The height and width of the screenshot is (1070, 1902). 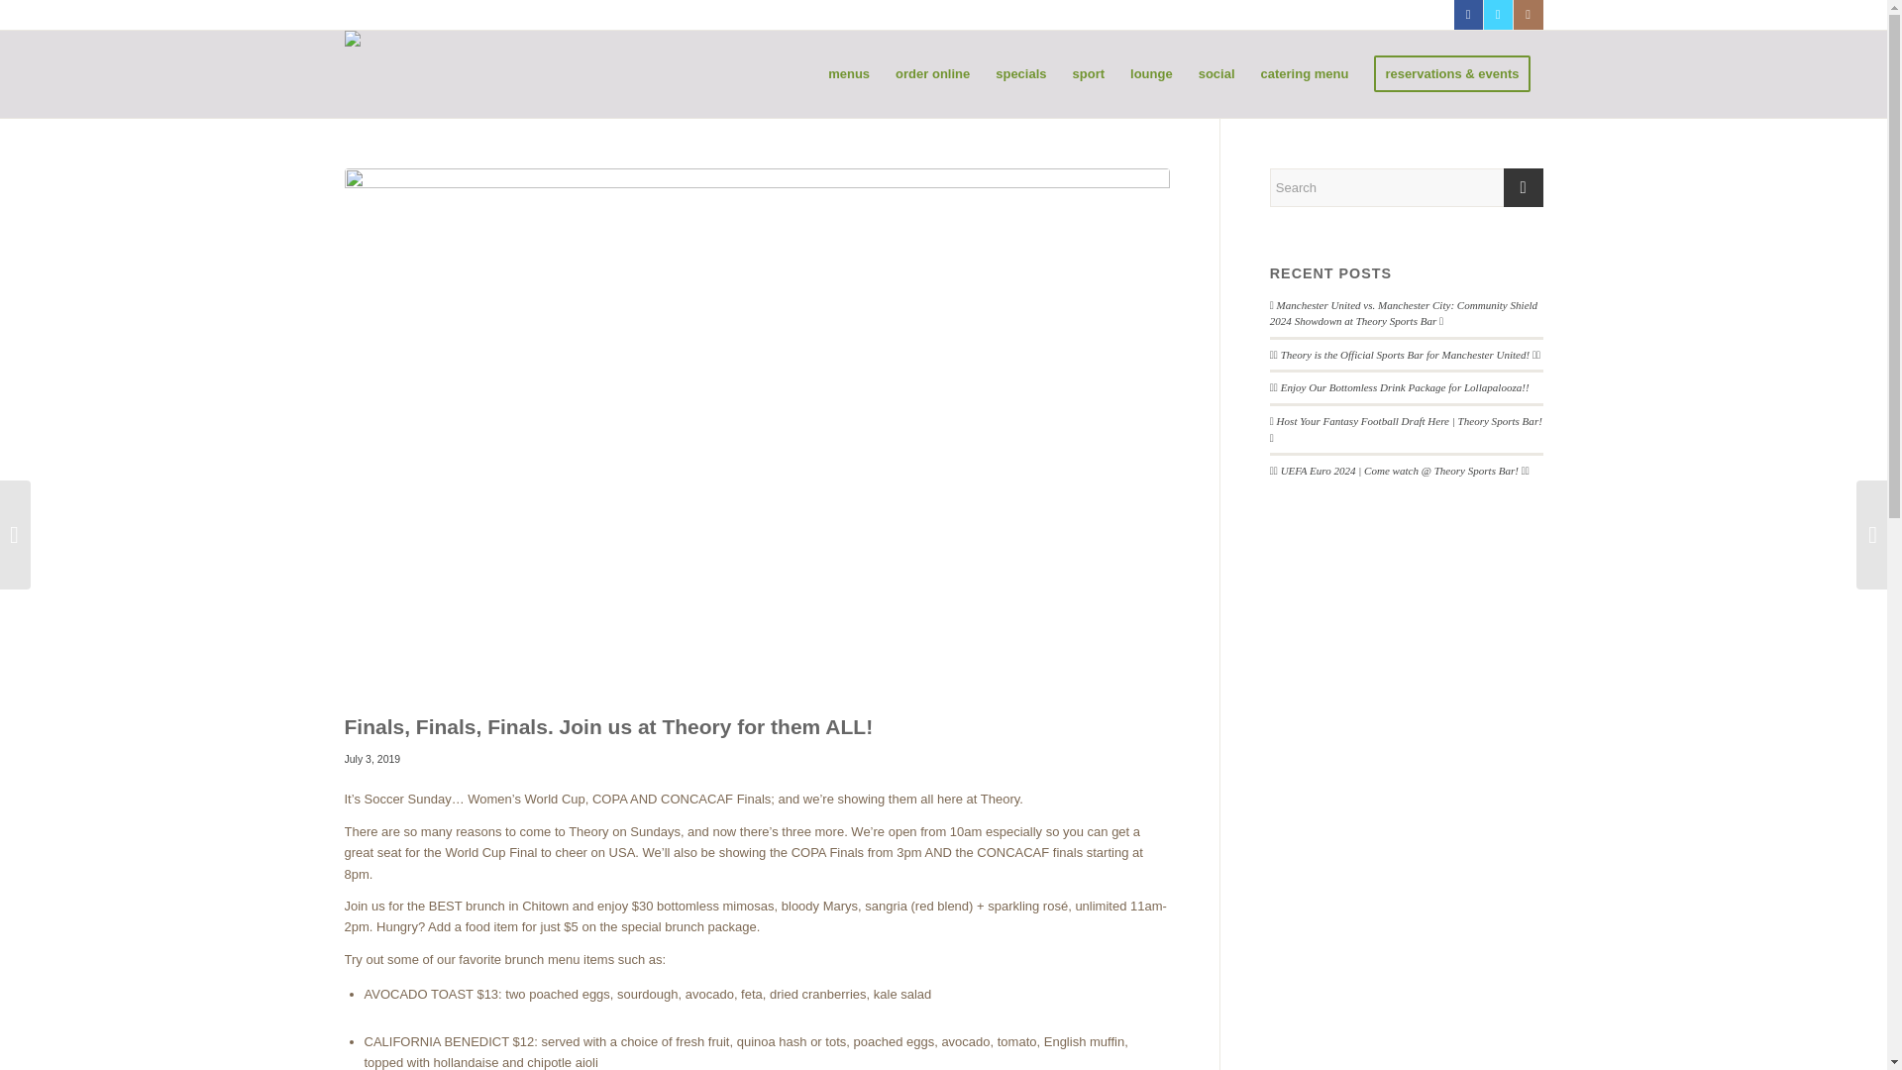 I want to click on catering menu, so click(x=1304, y=73).